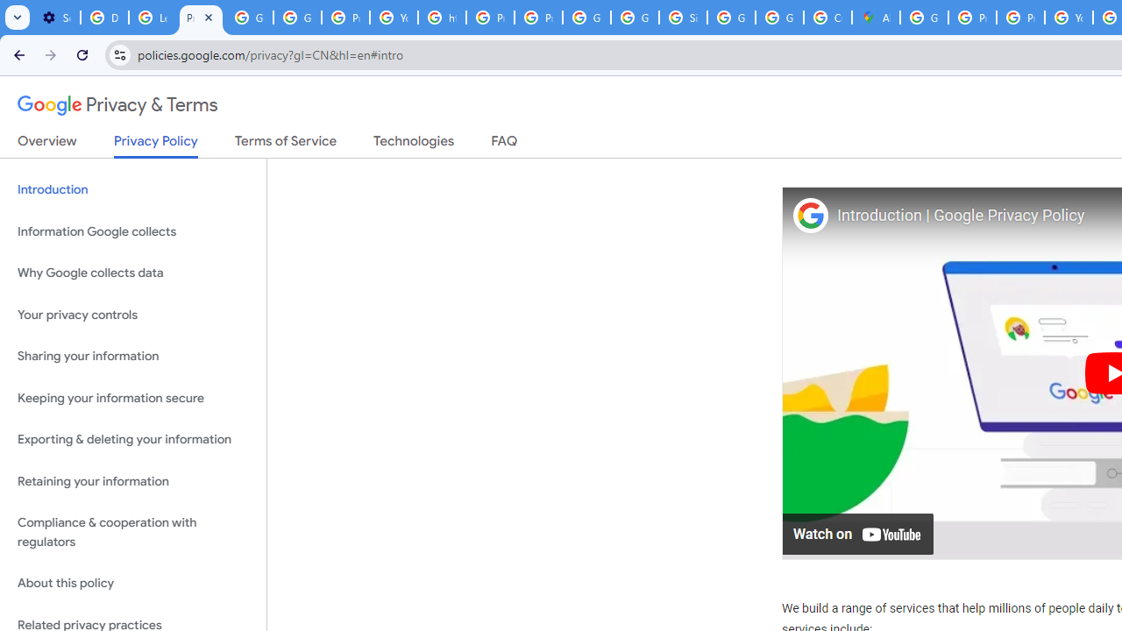  What do you see at coordinates (56, 18) in the screenshot?
I see `Settings - Performance` at bounding box center [56, 18].